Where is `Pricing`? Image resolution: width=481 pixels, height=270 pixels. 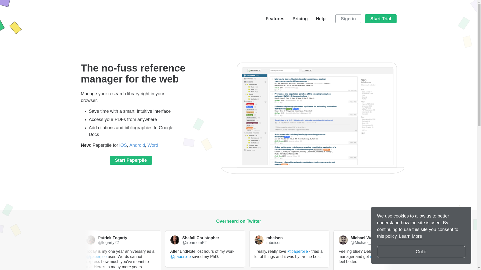
Pricing is located at coordinates (300, 18).